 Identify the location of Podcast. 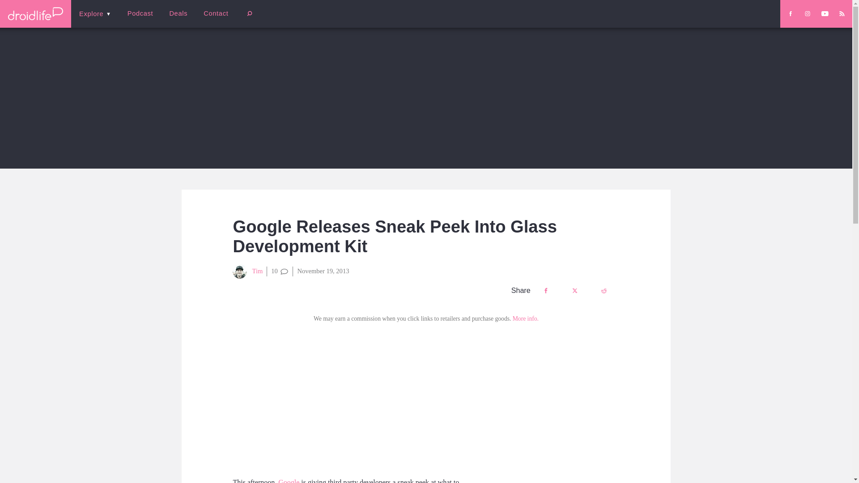
(140, 13).